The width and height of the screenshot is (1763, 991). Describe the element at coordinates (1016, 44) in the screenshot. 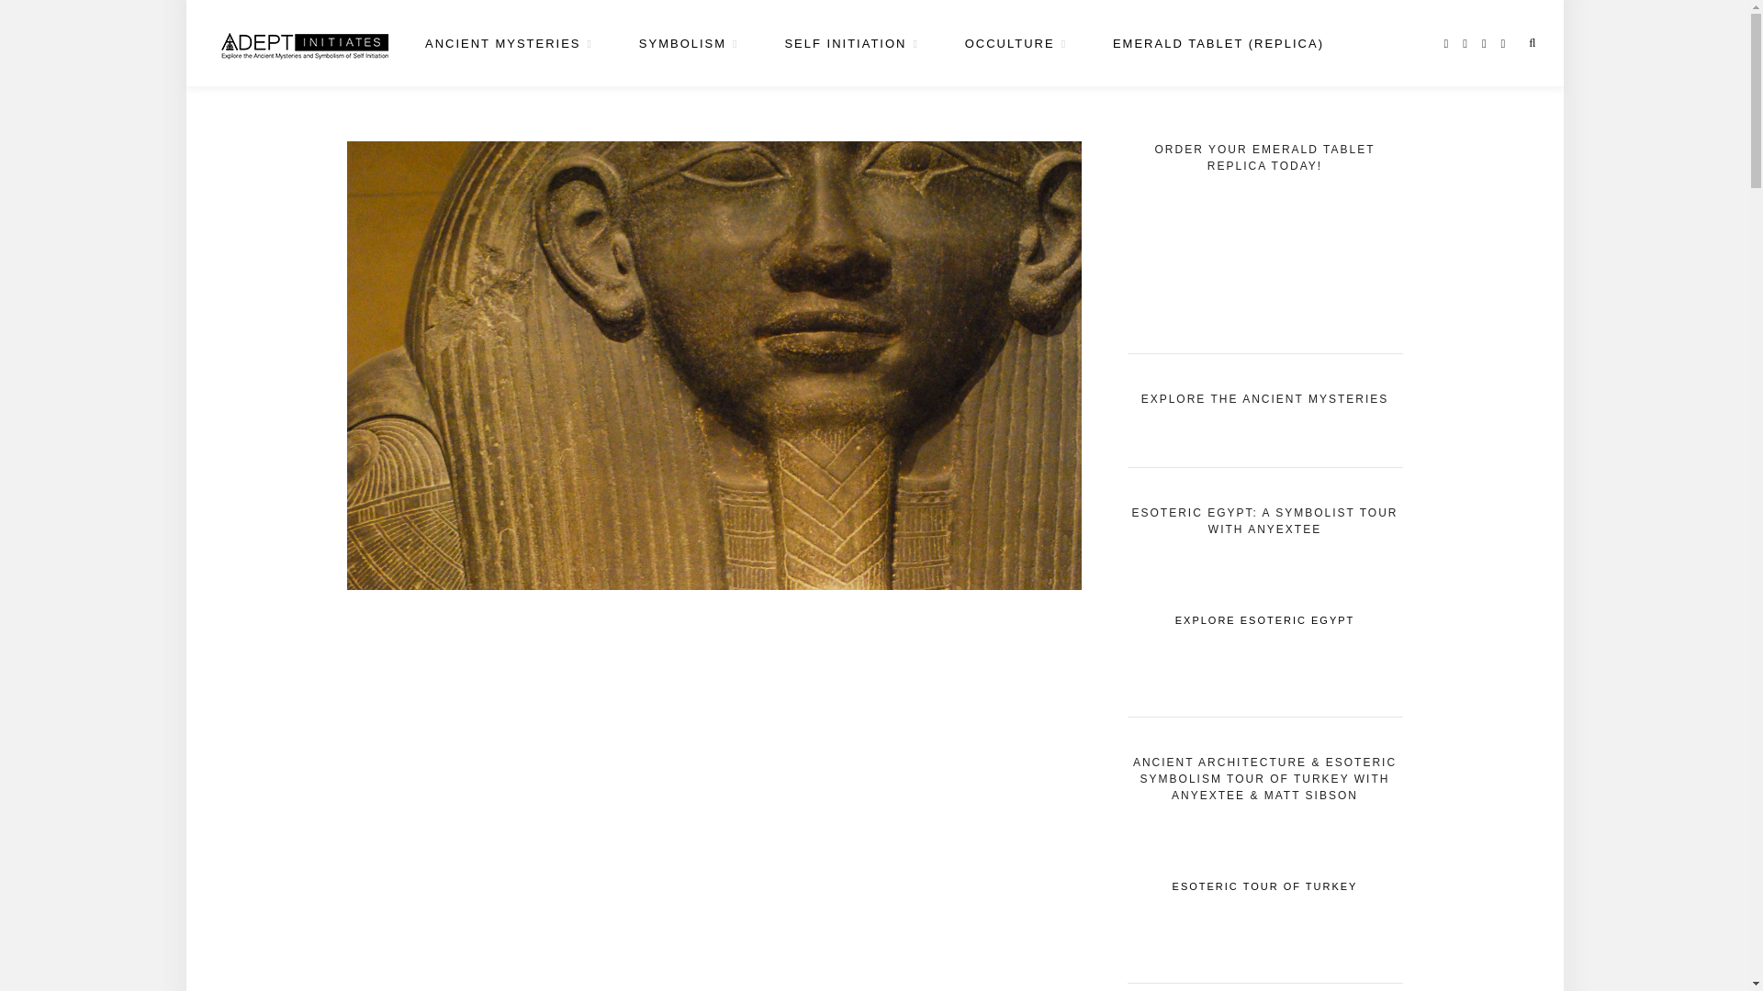

I see `OCCULTURE` at that location.